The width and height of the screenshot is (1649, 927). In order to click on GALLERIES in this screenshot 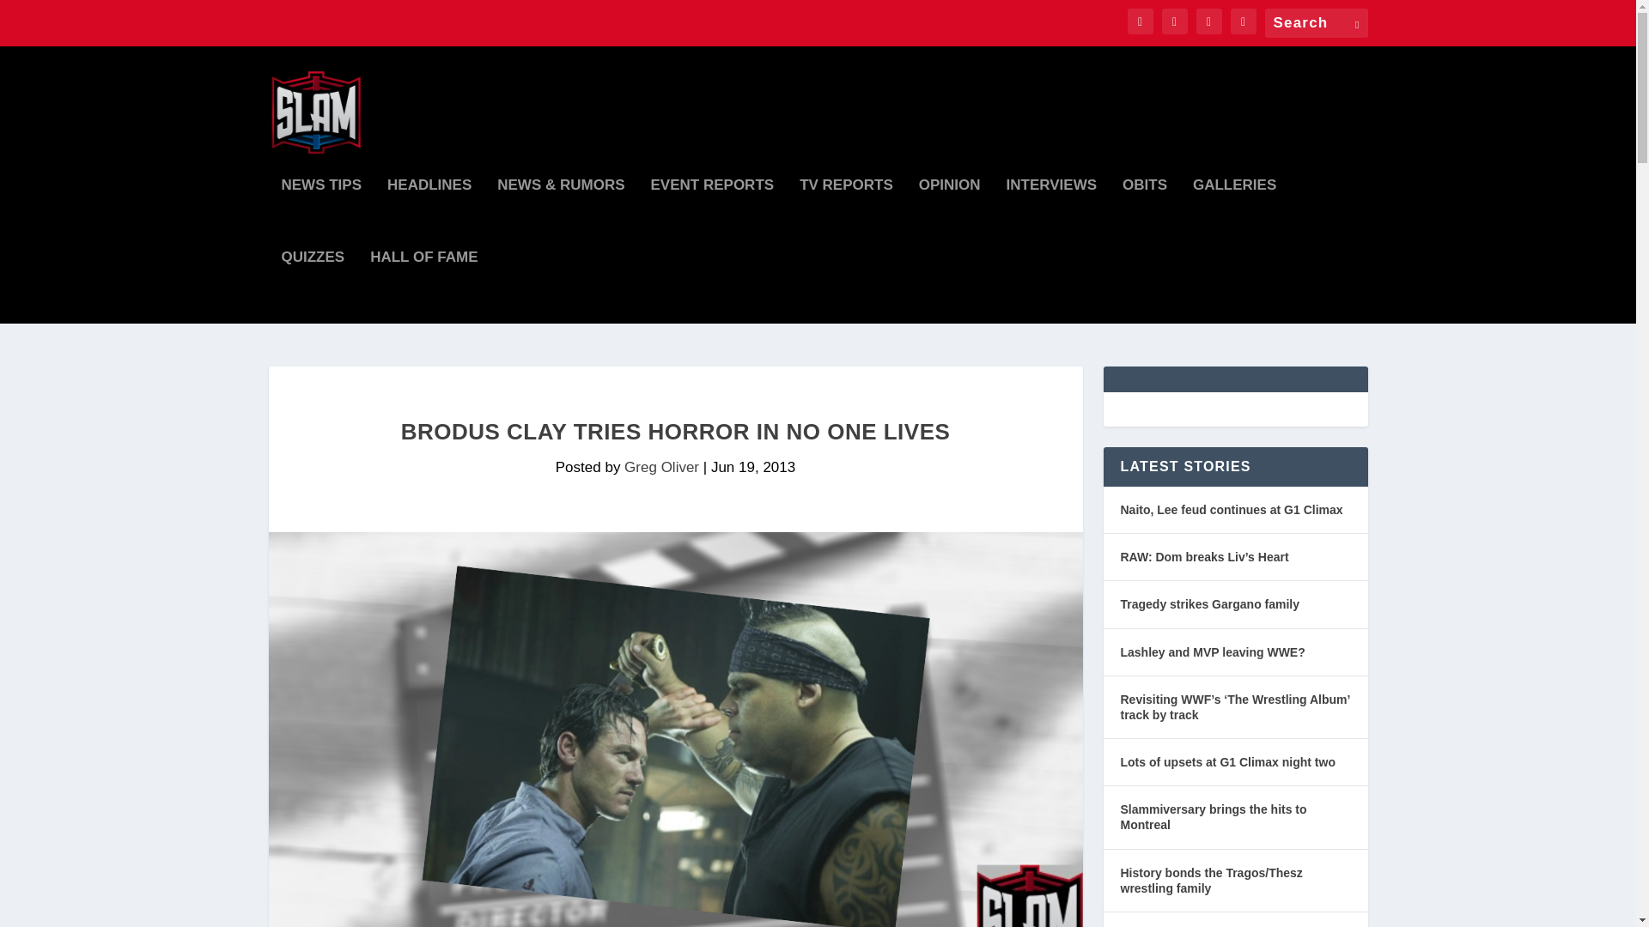, I will do `click(1234, 215)`.